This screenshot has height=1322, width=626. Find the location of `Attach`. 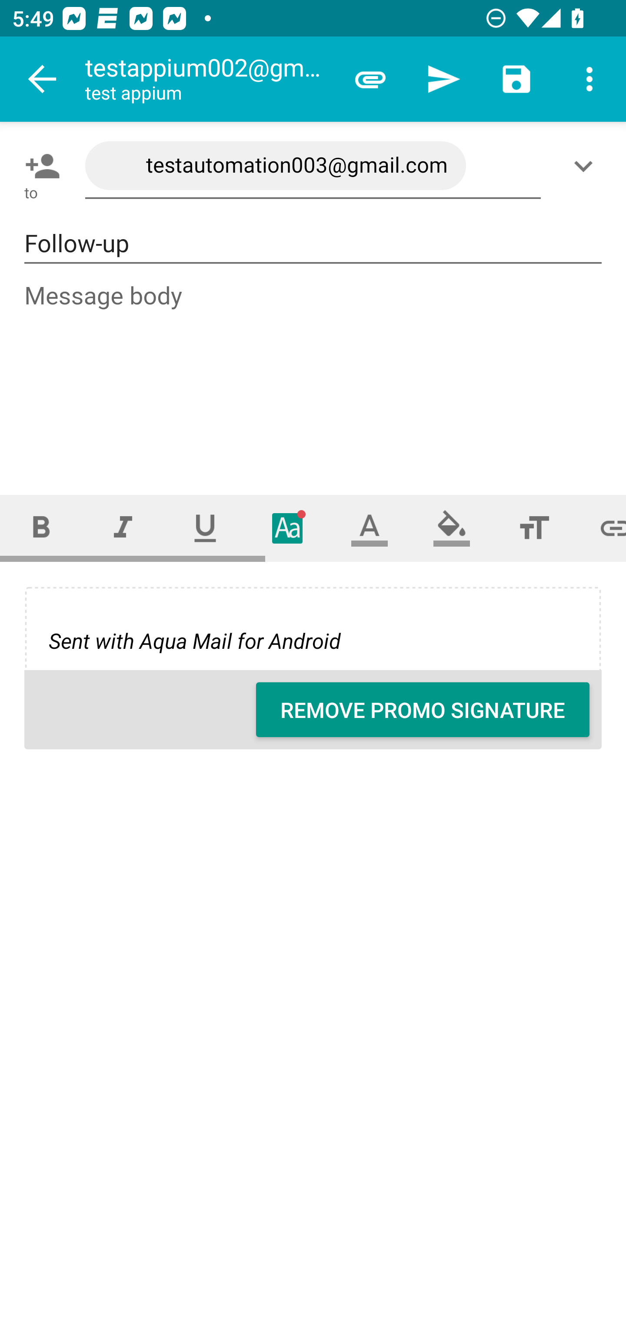

Attach is located at coordinates (370, 79).